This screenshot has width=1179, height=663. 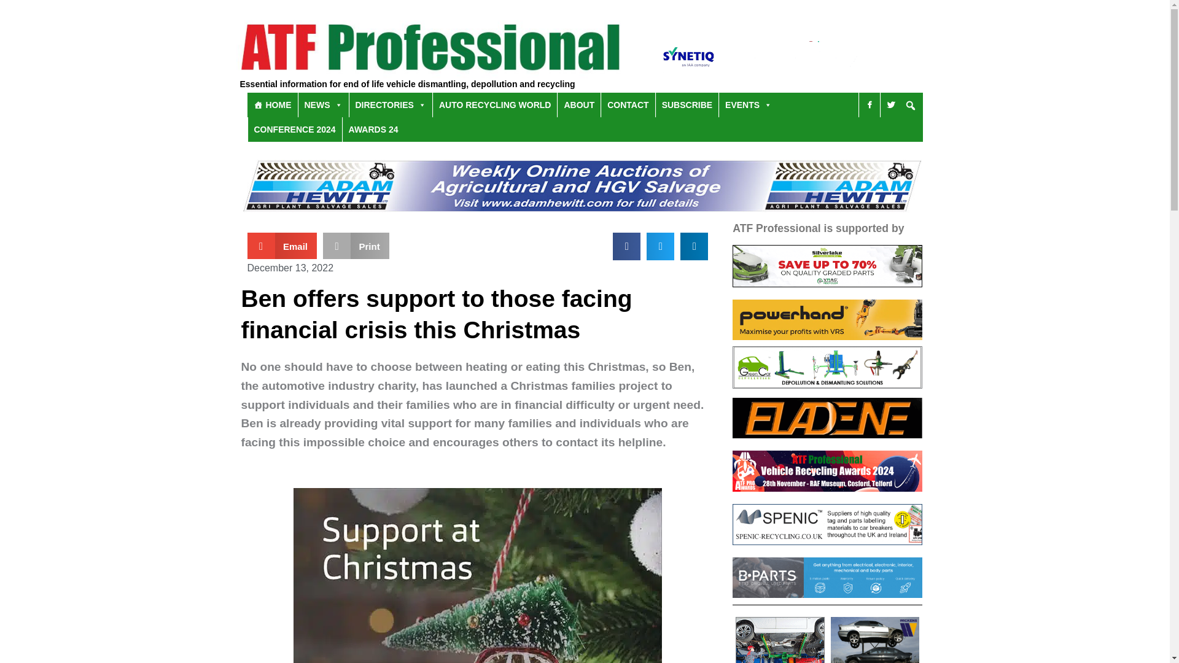 What do you see at coordinates (271, 105) in the screenshot?
I see `HOME` at bounding box center [271, 105].